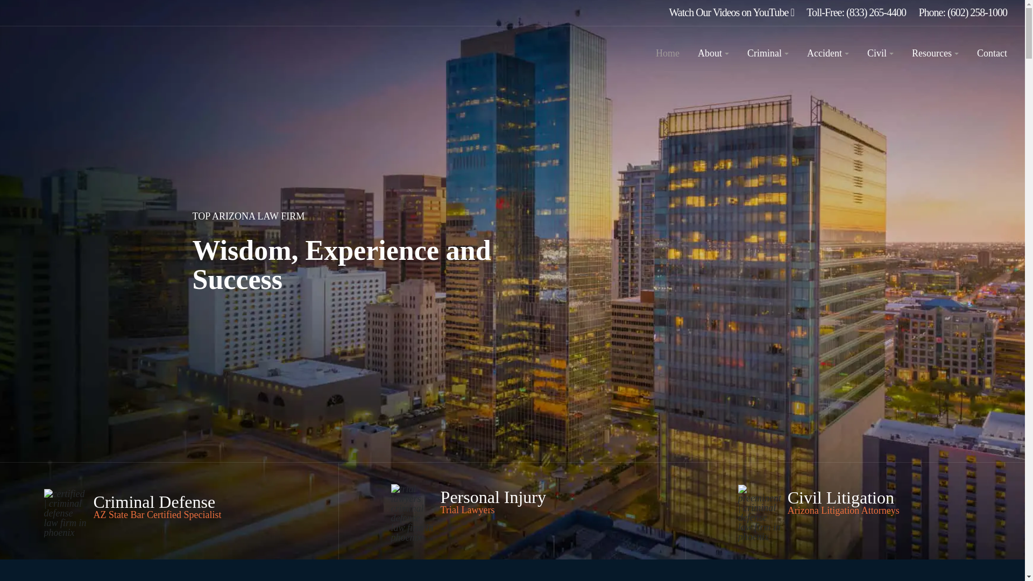 Image resolution: width=1033 pixels, height=581 pixels. I want to click on Watch Our Videos on YouTube, so click(732, 12).